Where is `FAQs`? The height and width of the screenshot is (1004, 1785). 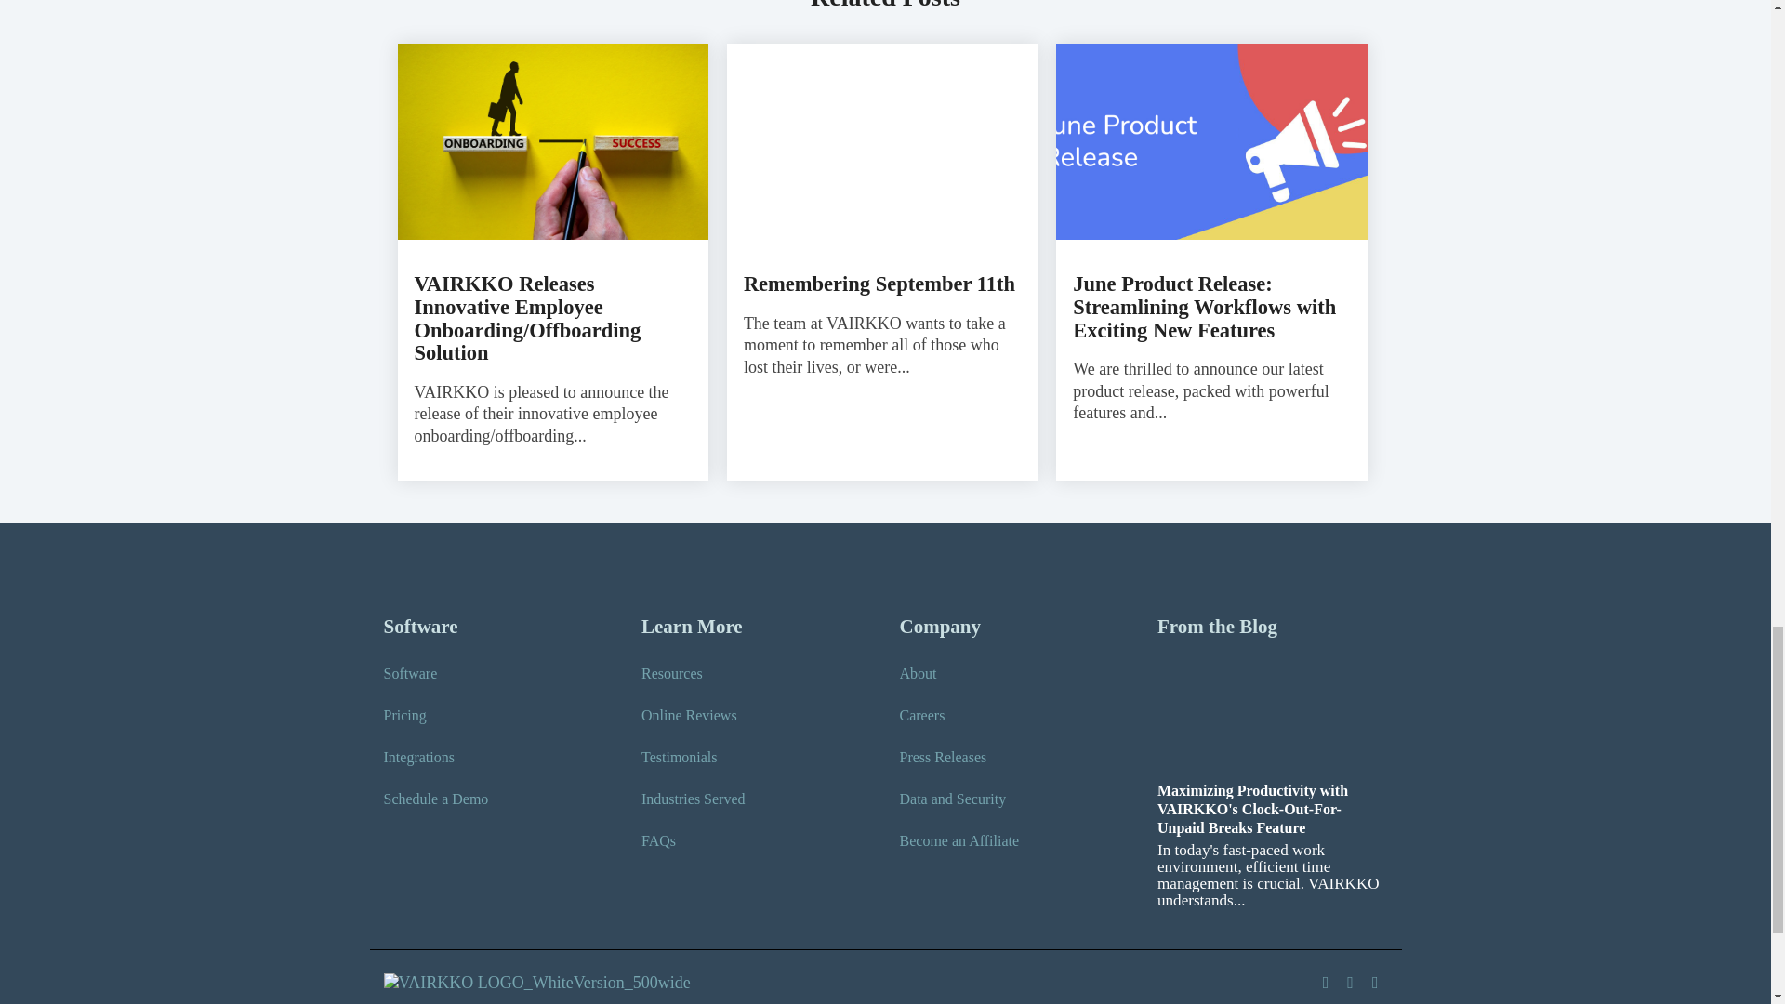 FAQs is located at coordinates (658, 840).